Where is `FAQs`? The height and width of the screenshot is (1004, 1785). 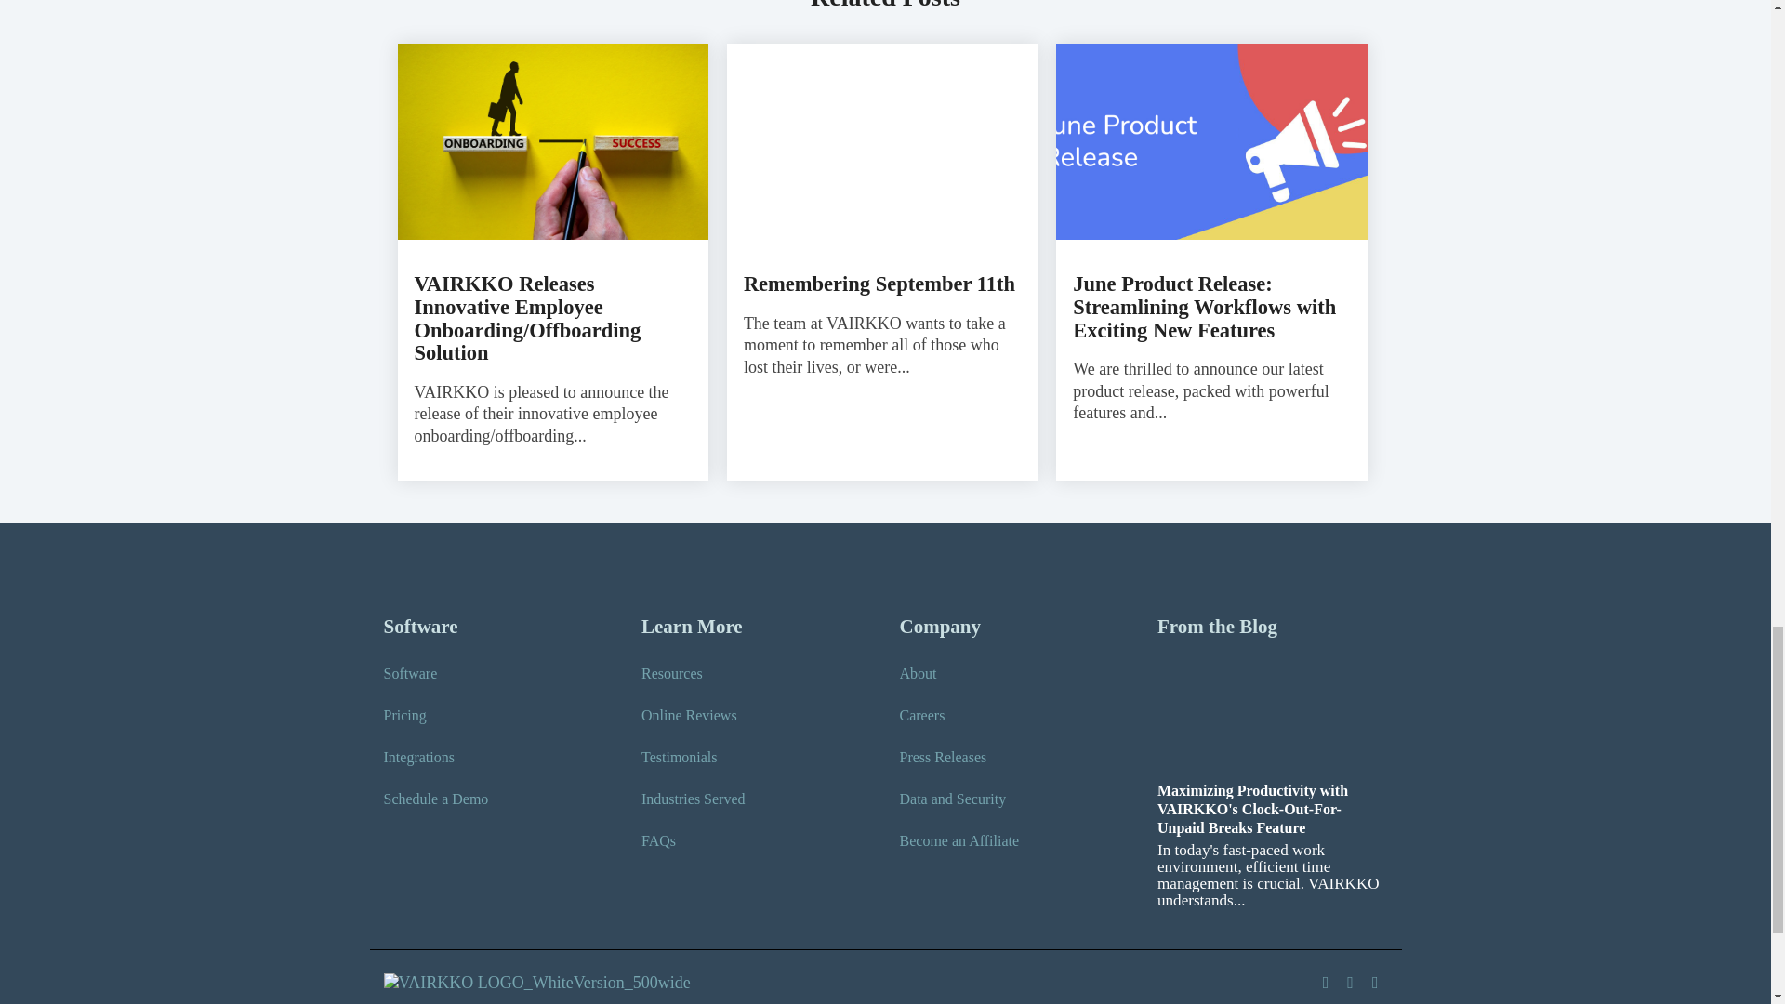 FAQs is located at coordinates (658, 840).